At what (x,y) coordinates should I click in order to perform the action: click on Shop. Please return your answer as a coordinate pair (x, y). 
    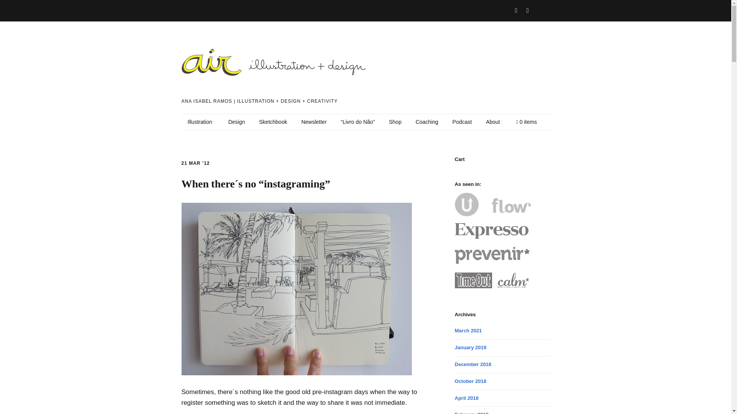
    Looking at the image, I should click on (395, 122).